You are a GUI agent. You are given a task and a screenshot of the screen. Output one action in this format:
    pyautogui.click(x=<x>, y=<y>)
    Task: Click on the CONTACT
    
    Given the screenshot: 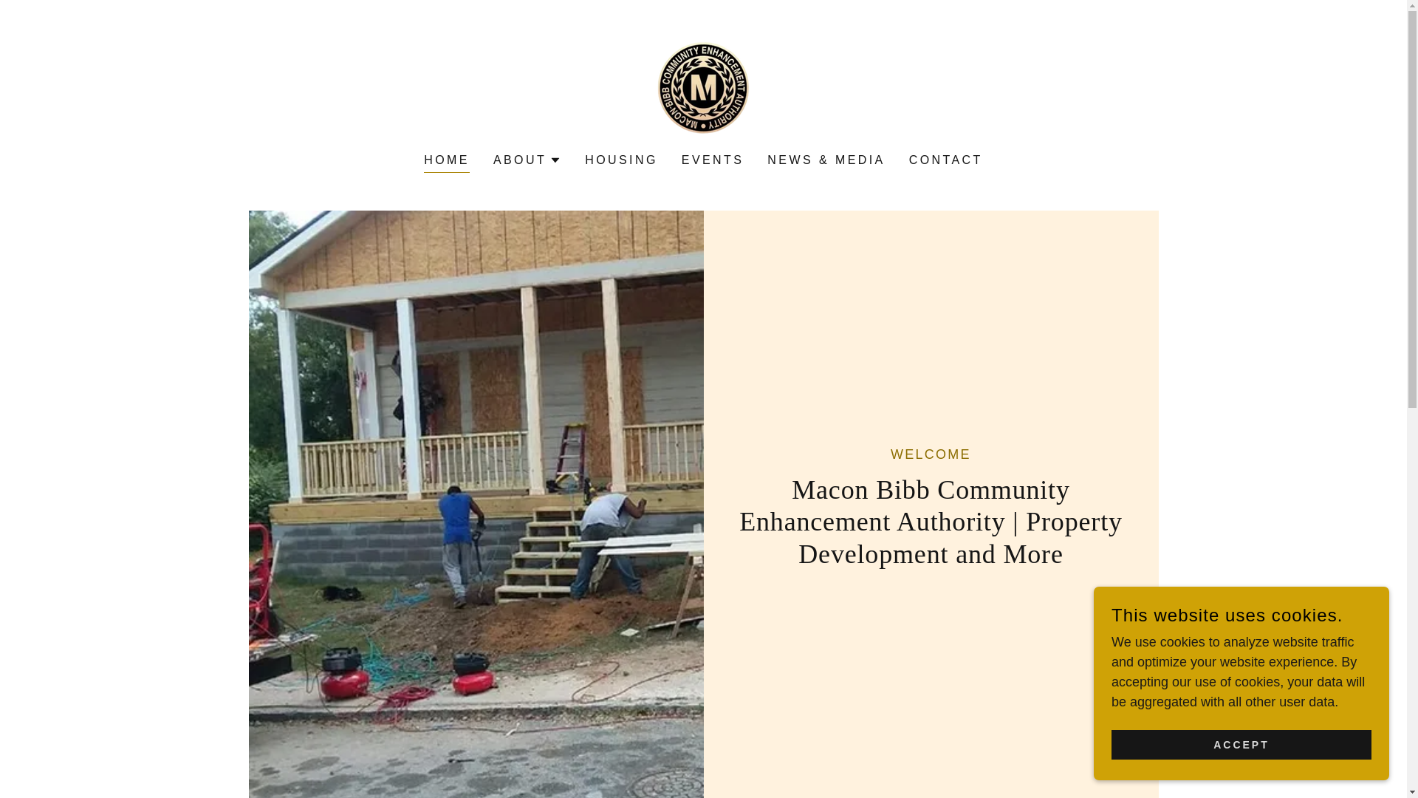 What is the action you would take?
    pyautogui.click(x=945, y=160)
    